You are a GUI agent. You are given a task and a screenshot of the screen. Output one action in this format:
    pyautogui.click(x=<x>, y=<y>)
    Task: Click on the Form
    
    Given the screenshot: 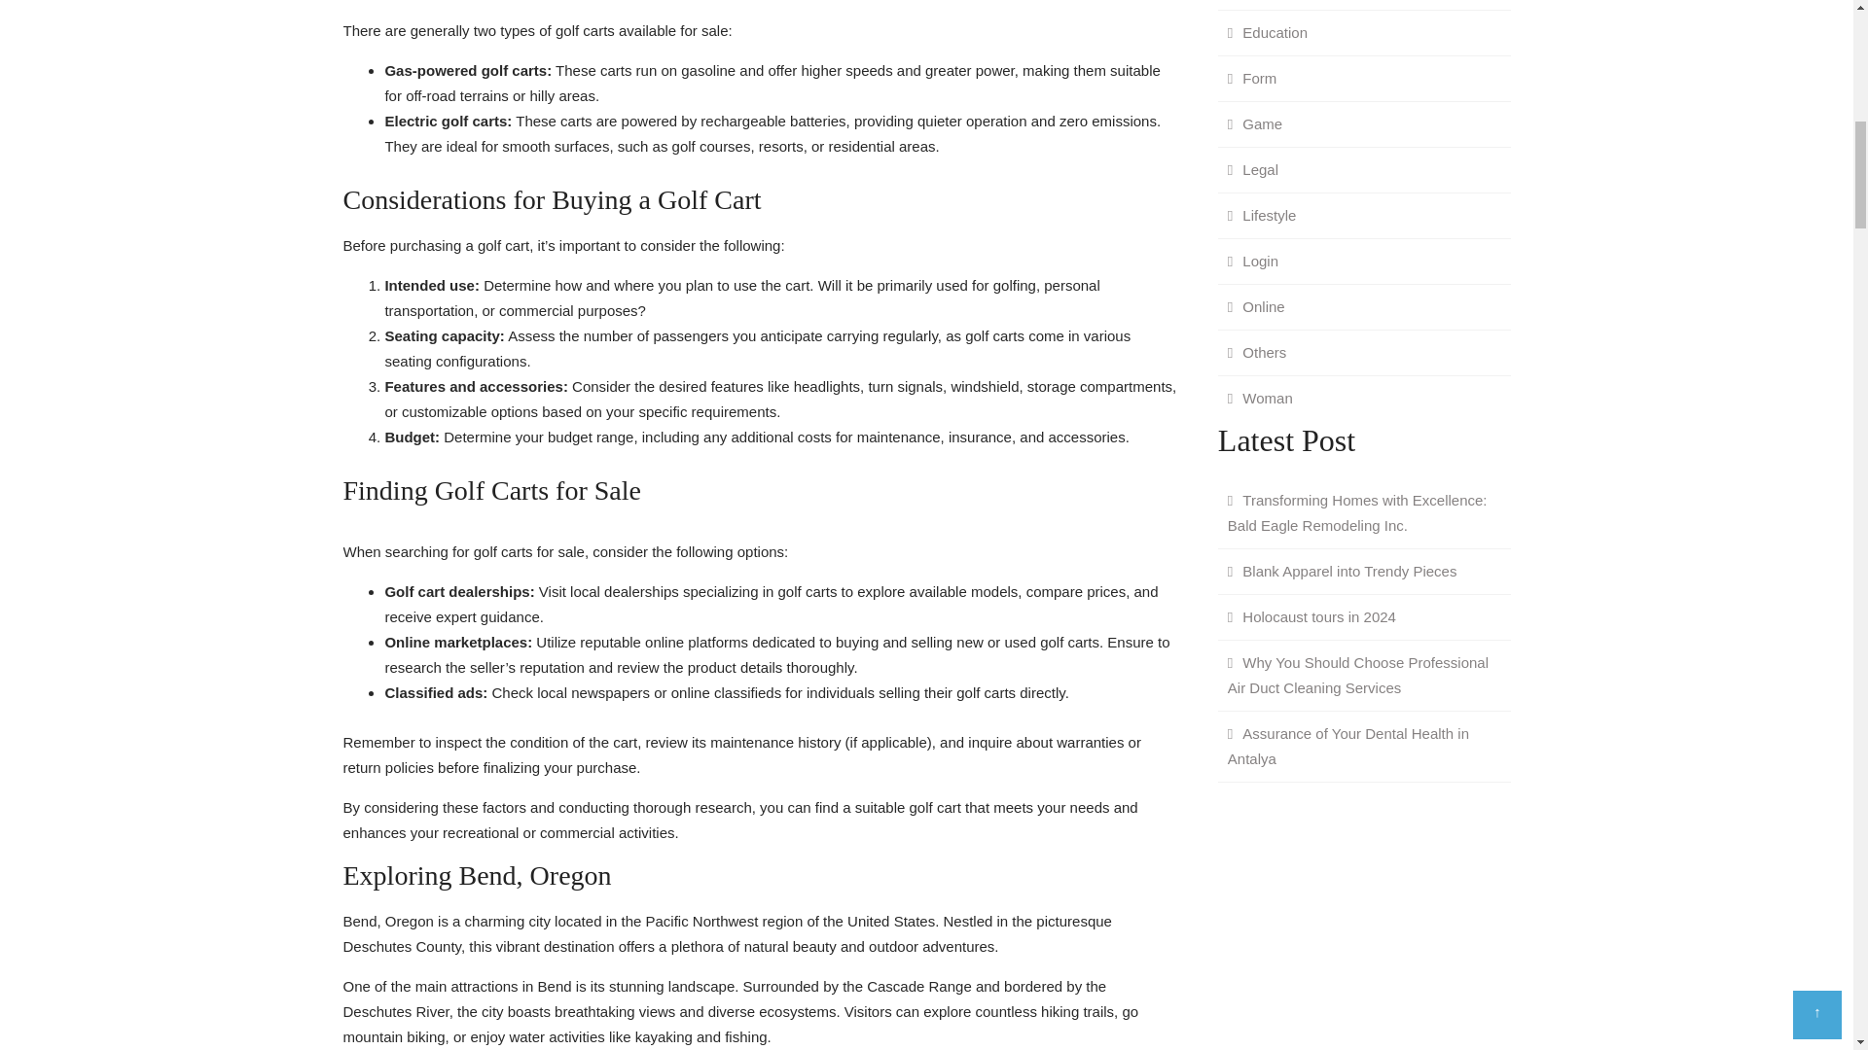 What is the action you would take?
    pyautogui.click(x=1251, y=78)
    